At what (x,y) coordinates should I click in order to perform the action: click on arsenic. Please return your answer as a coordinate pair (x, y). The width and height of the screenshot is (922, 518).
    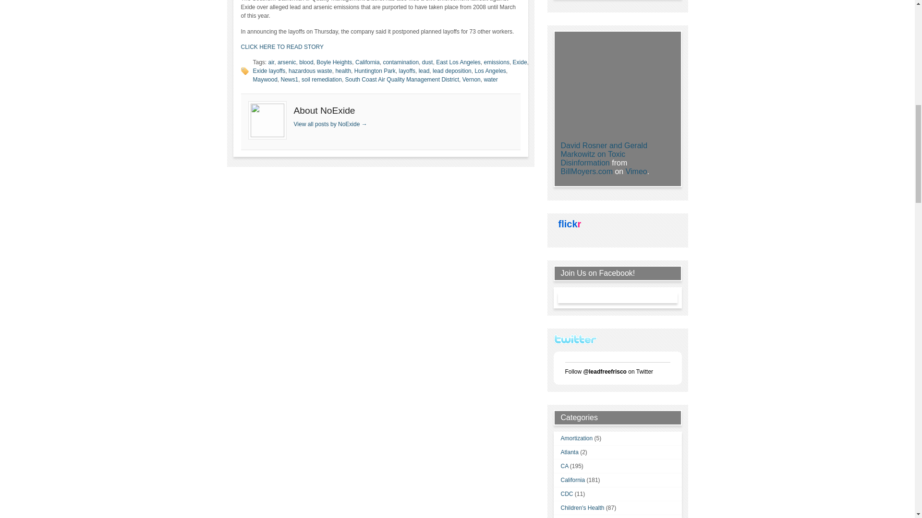
    Looking at the image, I should click on (286, 62).